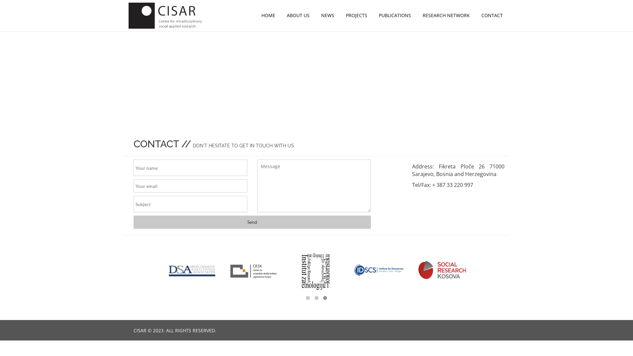  Describe the element at coordinates (328, 15) in the screenshot. I see `NEWS` at that location.